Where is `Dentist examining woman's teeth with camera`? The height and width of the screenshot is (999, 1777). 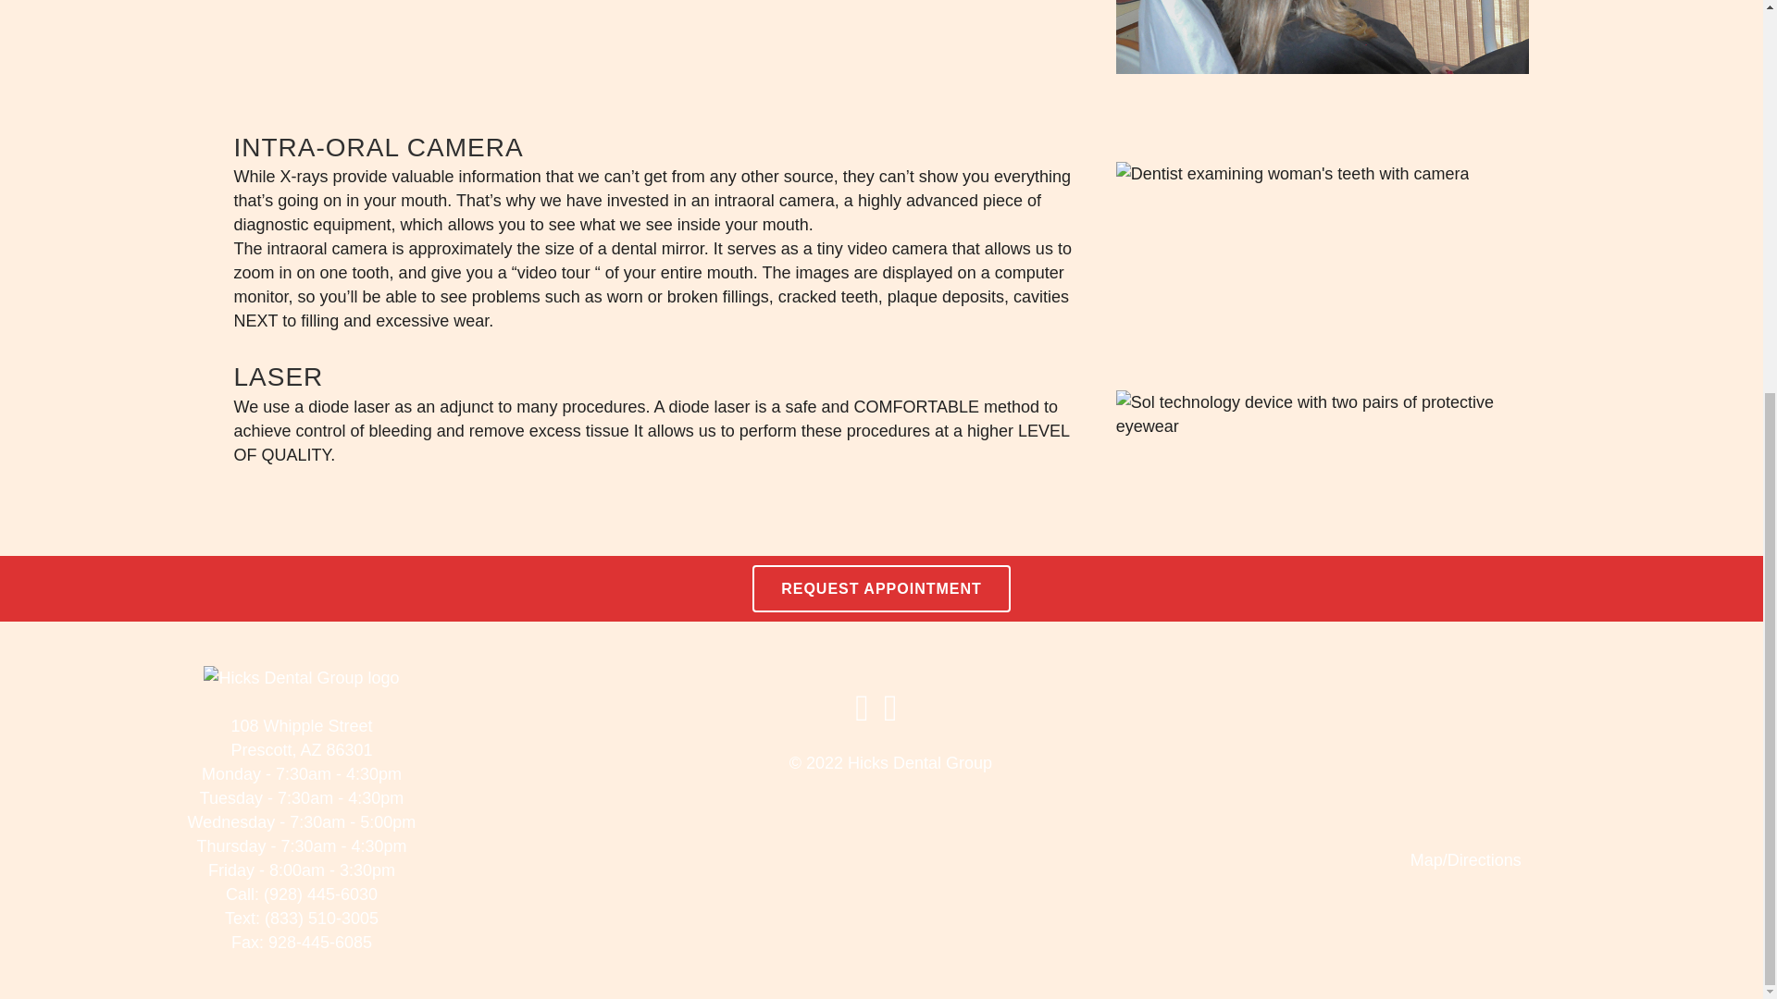 Dentist examining woman's teeth with camera is located at coordinates (1292, 173).